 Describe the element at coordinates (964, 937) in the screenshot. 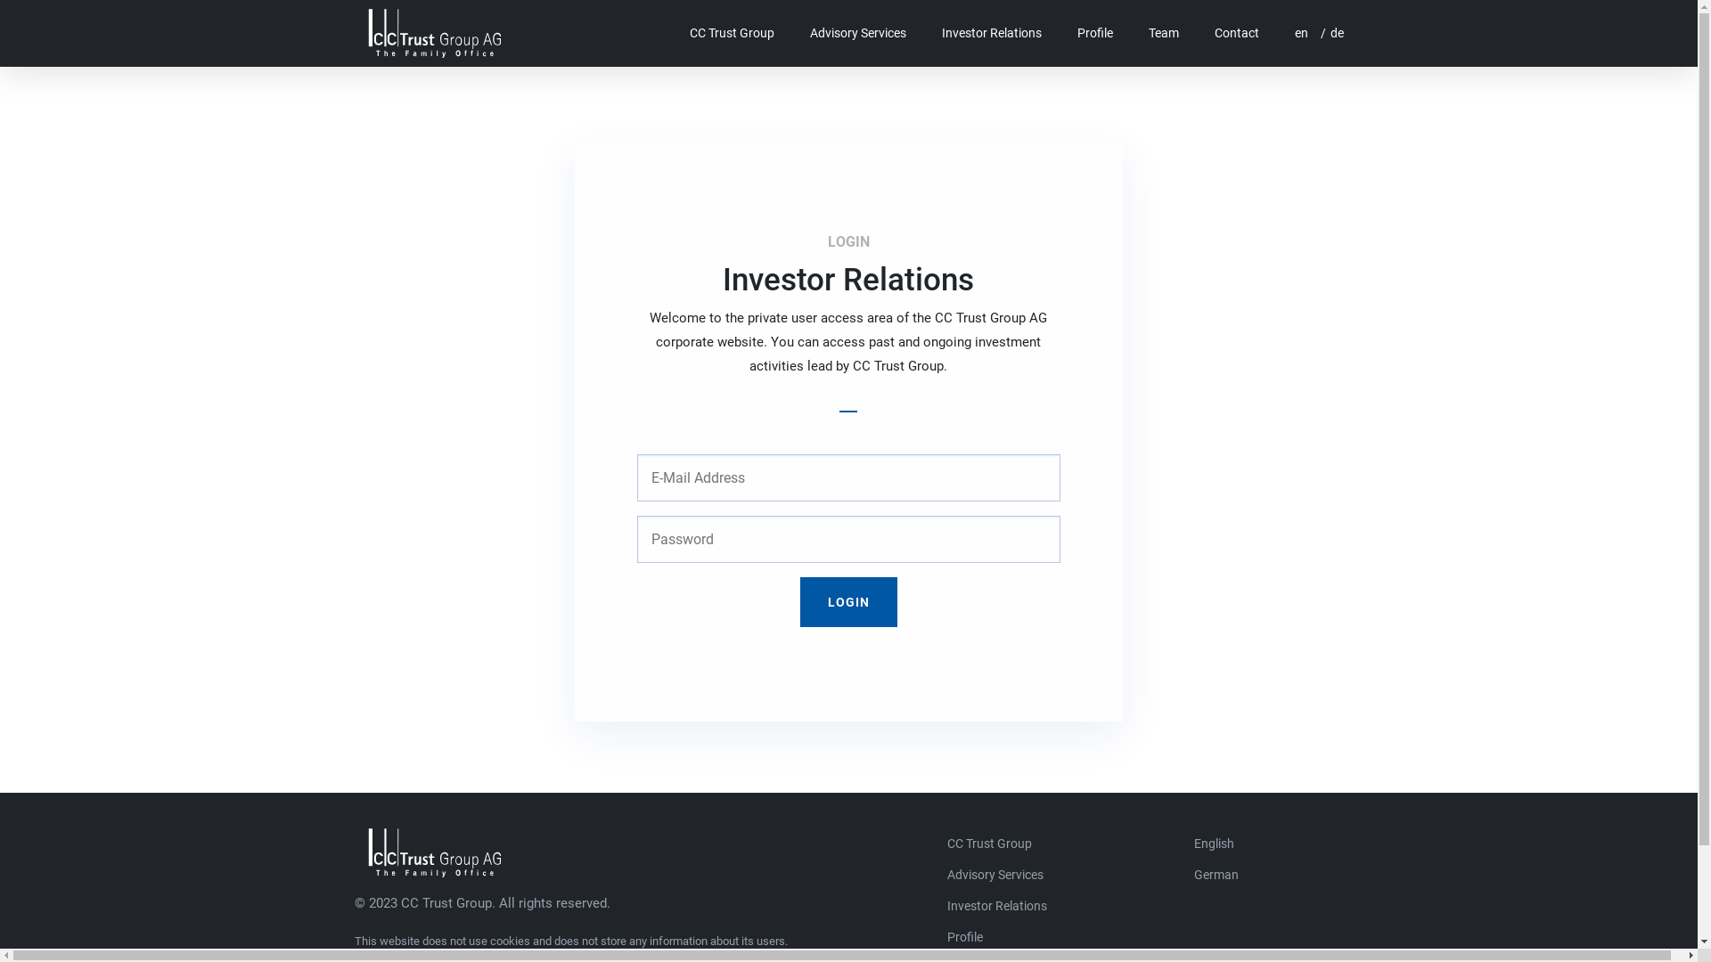

I see `Profile` at that location.